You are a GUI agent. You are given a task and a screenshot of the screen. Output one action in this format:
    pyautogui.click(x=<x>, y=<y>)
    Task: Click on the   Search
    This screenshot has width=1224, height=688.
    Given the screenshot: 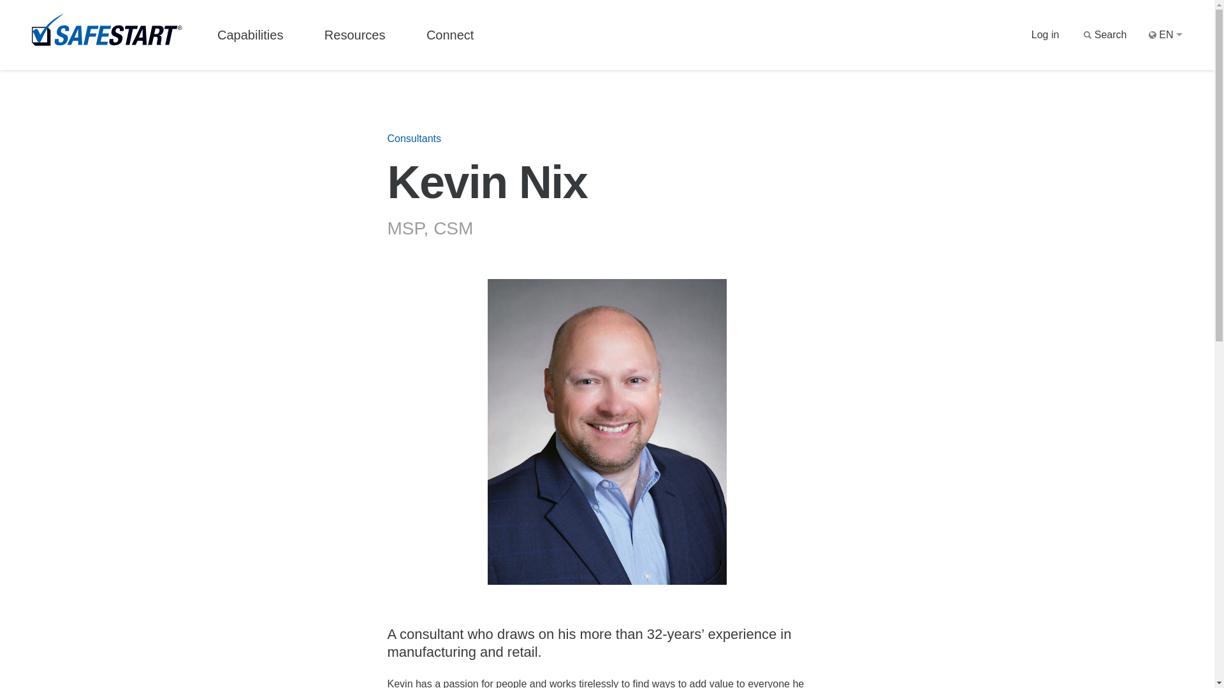 What is the action you would take?
    pyautogui.click(x=1104, y=35)
    